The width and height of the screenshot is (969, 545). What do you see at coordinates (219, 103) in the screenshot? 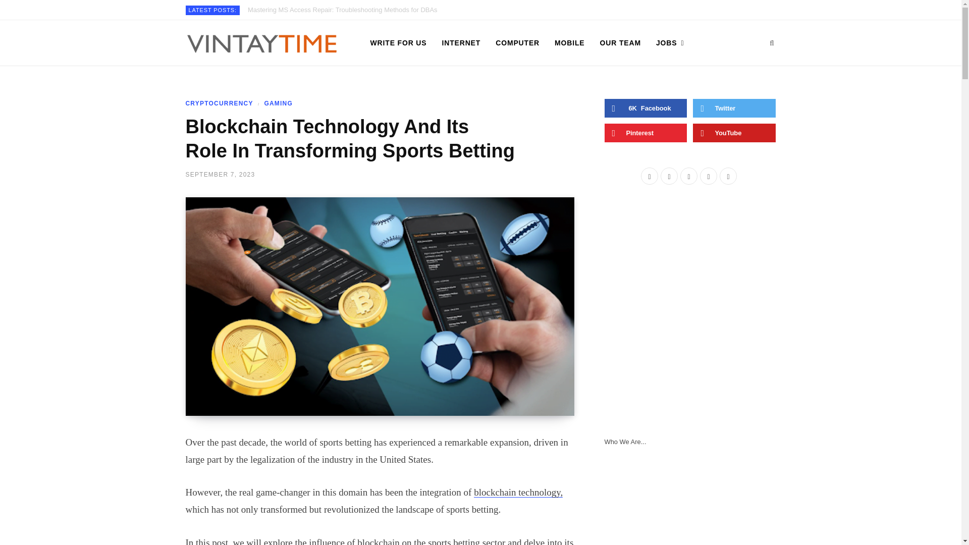
I see `CRYPTOCURRENCY` at bounding box center [219, 103].